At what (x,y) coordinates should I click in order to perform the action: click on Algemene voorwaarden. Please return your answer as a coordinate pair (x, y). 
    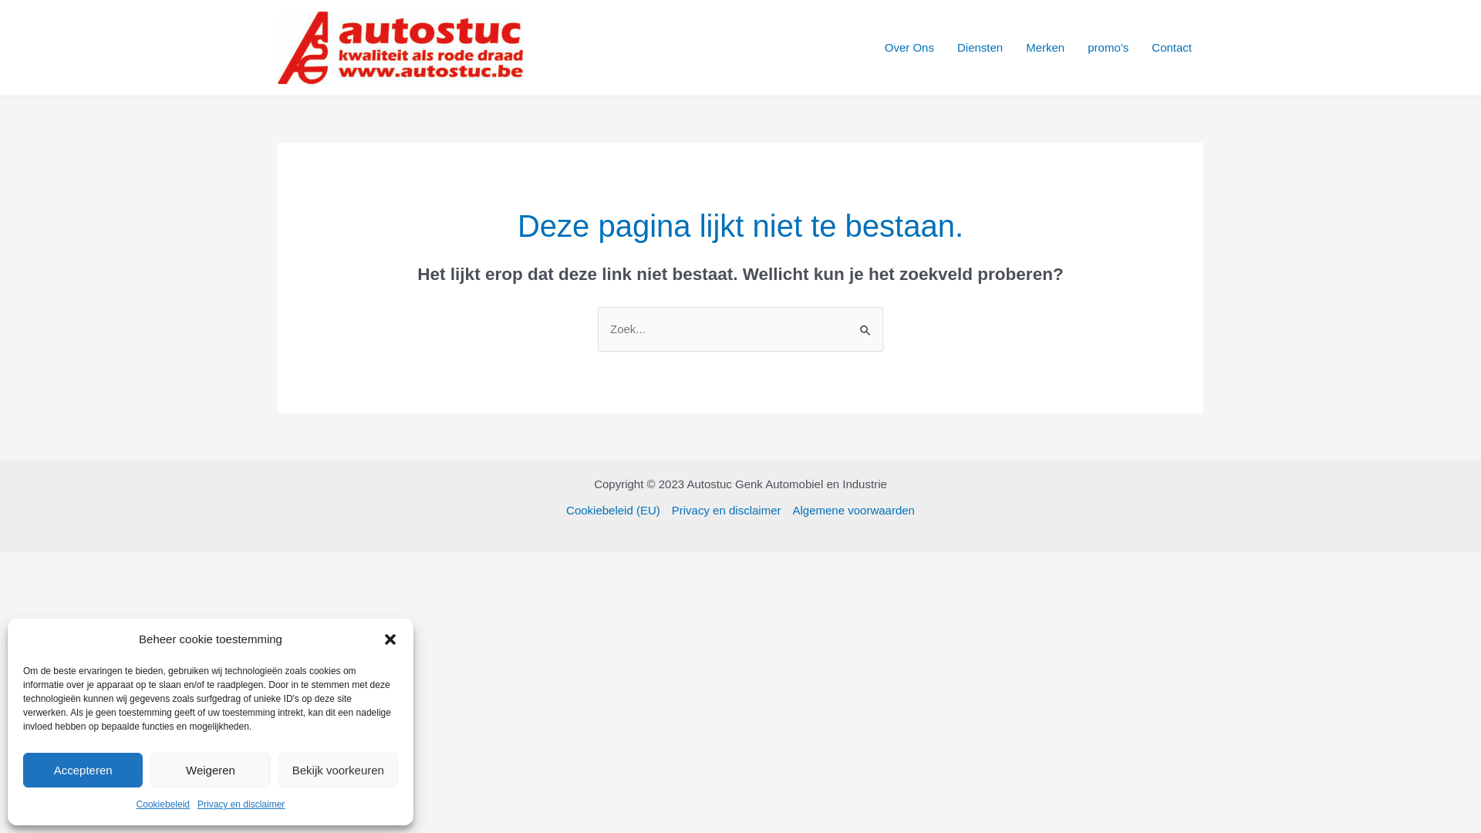
    Looking at the image, I should click on (851, 511).